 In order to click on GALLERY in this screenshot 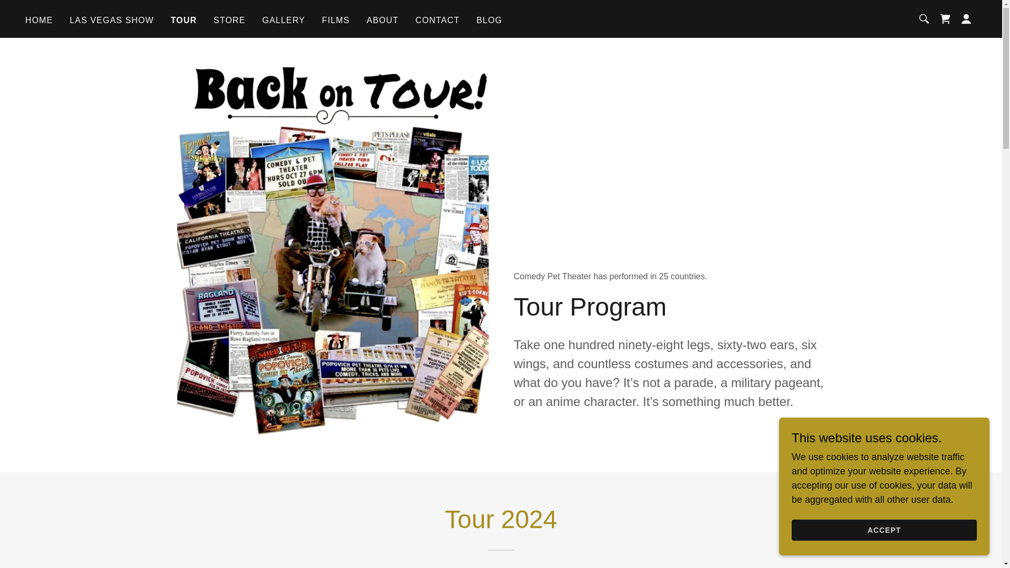, I will do `click(284, 20)`.